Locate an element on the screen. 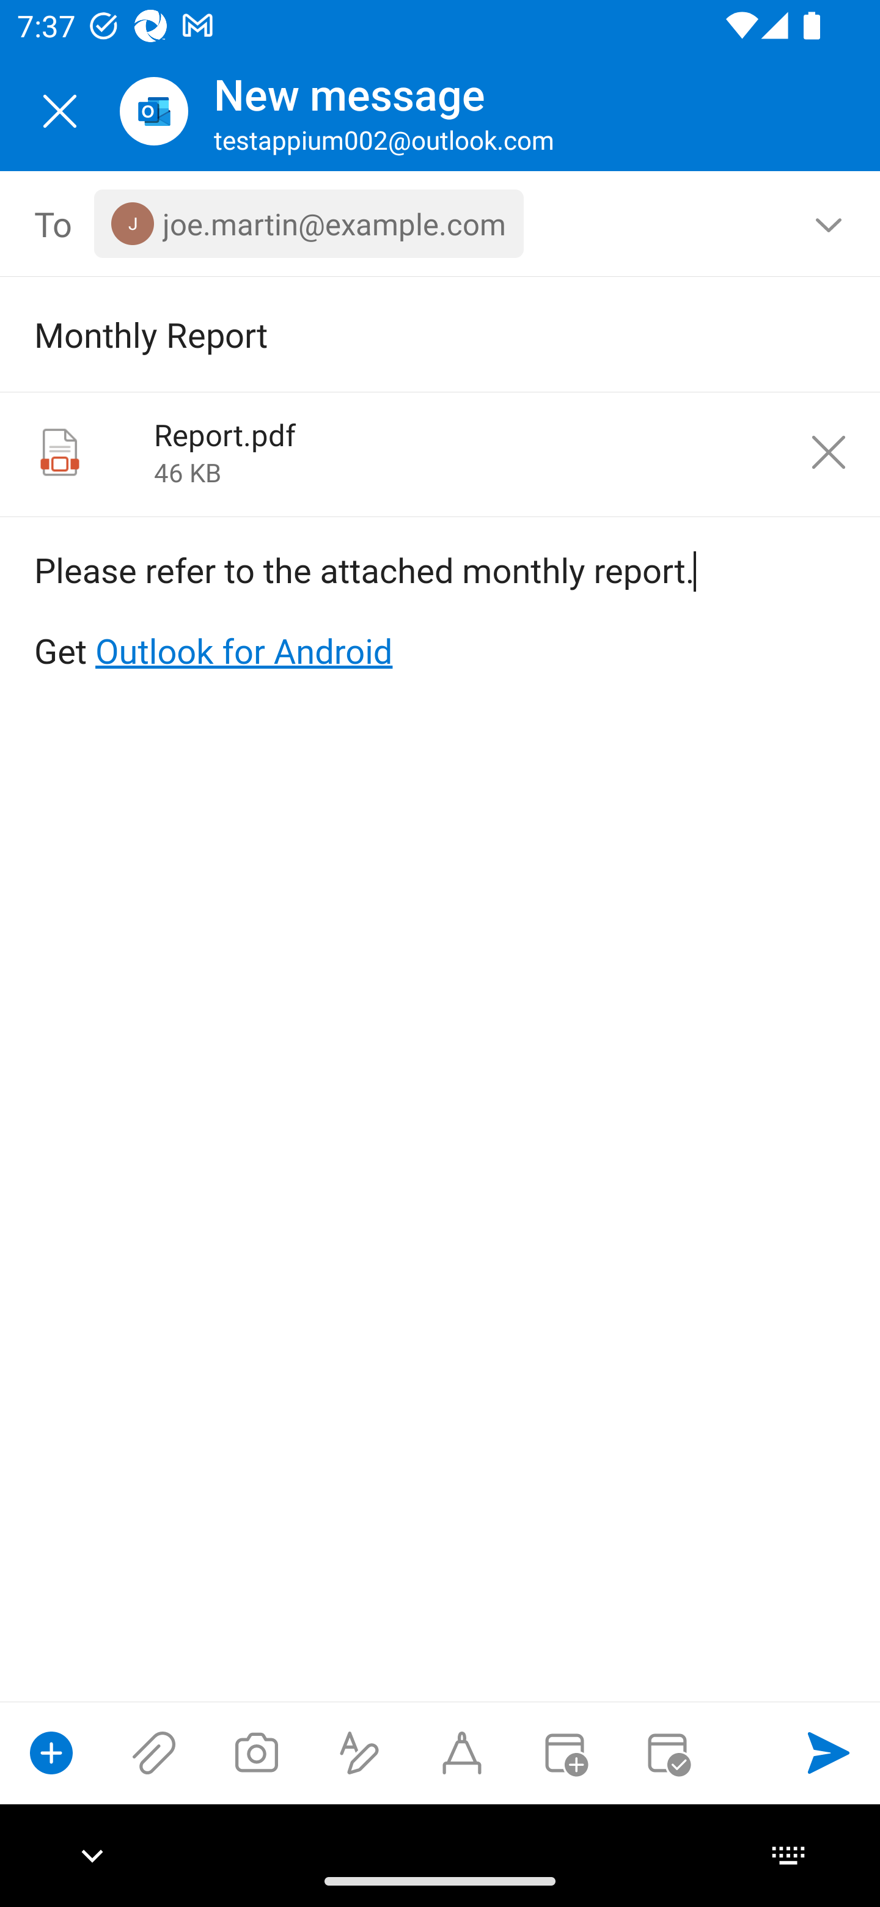 Image resolution: width=880 pixels, height=1907 pixels. Show formatting options is located at coordinates (359, 1752).